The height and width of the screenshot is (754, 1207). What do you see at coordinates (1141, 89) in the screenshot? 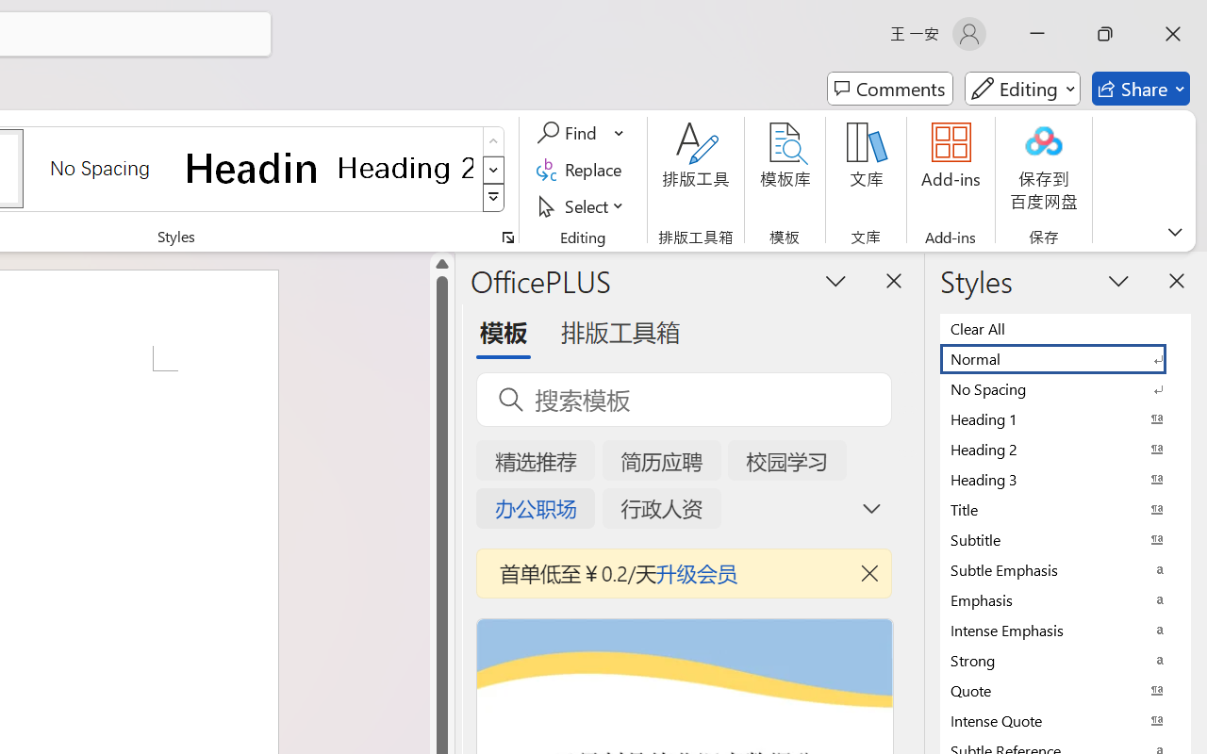
I see `Share` at bounding box center [1141, 89].